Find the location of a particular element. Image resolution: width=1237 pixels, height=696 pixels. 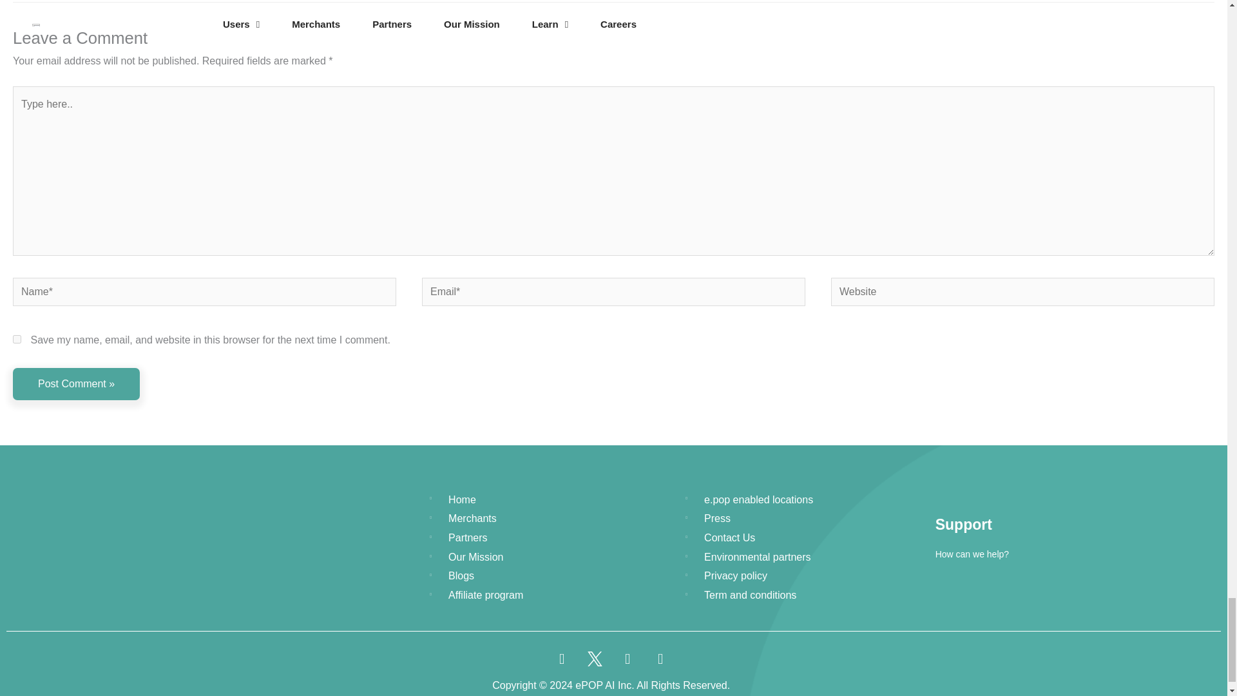

yes is located at coordinates (17, 339).